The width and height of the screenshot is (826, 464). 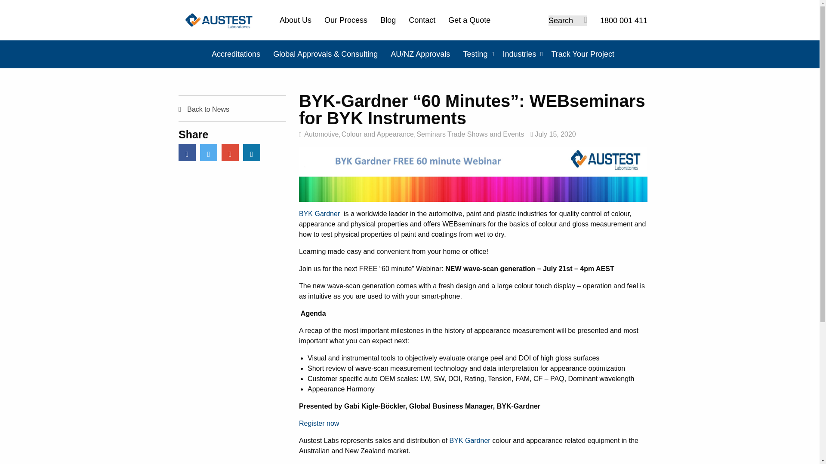 What do you see at coordinates (519, 54) in the screenshot?
I see `Industries` at bounding box center [519, 54].